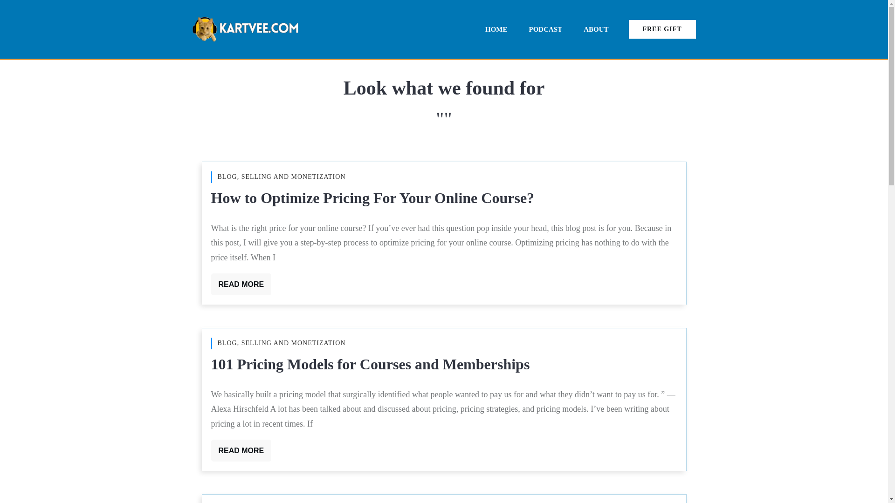  Describe the element at coordinates (227, 343) in the screenshot. I see `BLOG` at that location.